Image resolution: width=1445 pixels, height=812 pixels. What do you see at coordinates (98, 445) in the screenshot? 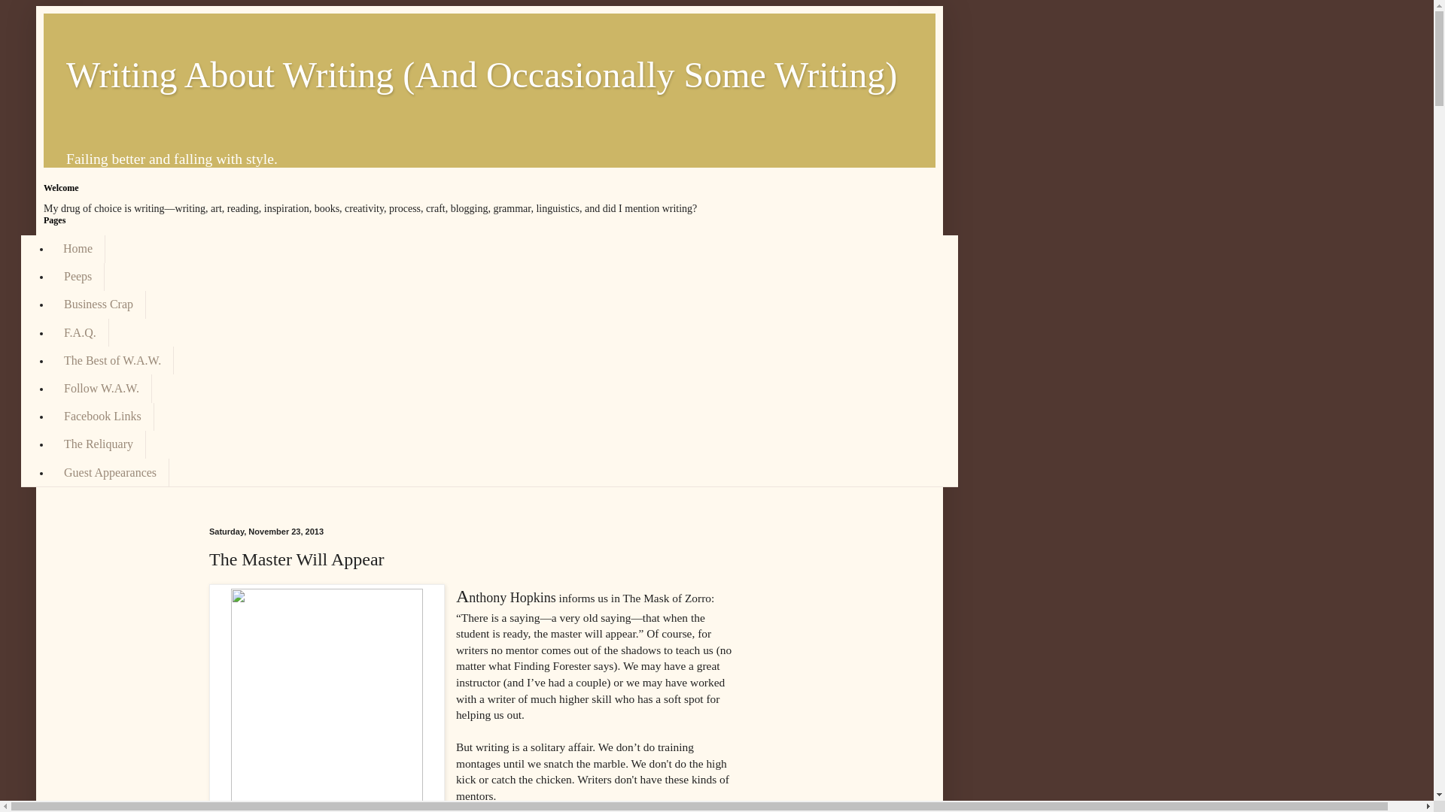
I see `The Reliquary` at bounding box center [98, 445].